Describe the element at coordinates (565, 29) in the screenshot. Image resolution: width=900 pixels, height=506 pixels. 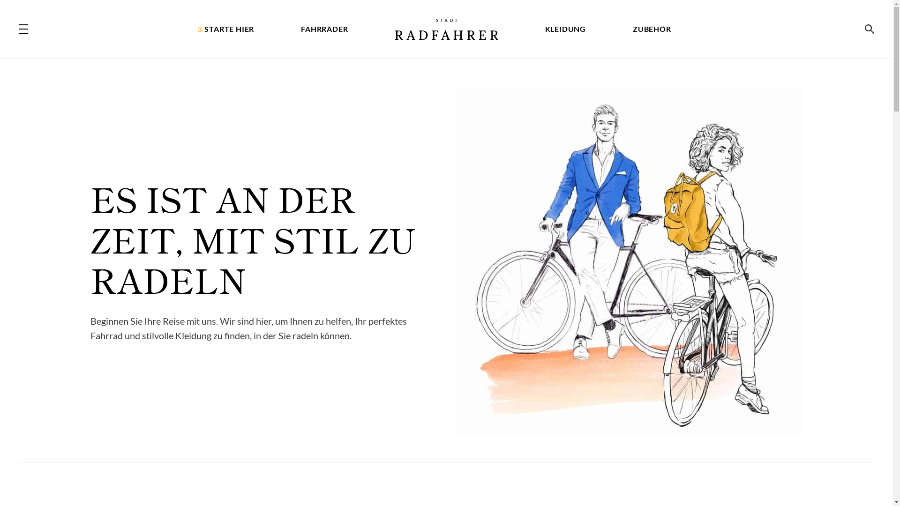
I see `KLEIDUNG` at that location.